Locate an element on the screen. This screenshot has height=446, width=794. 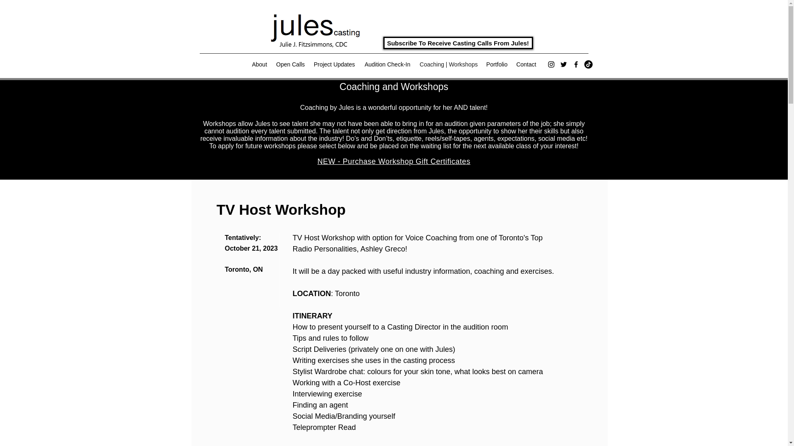
About is located at coordinates (260, 64).